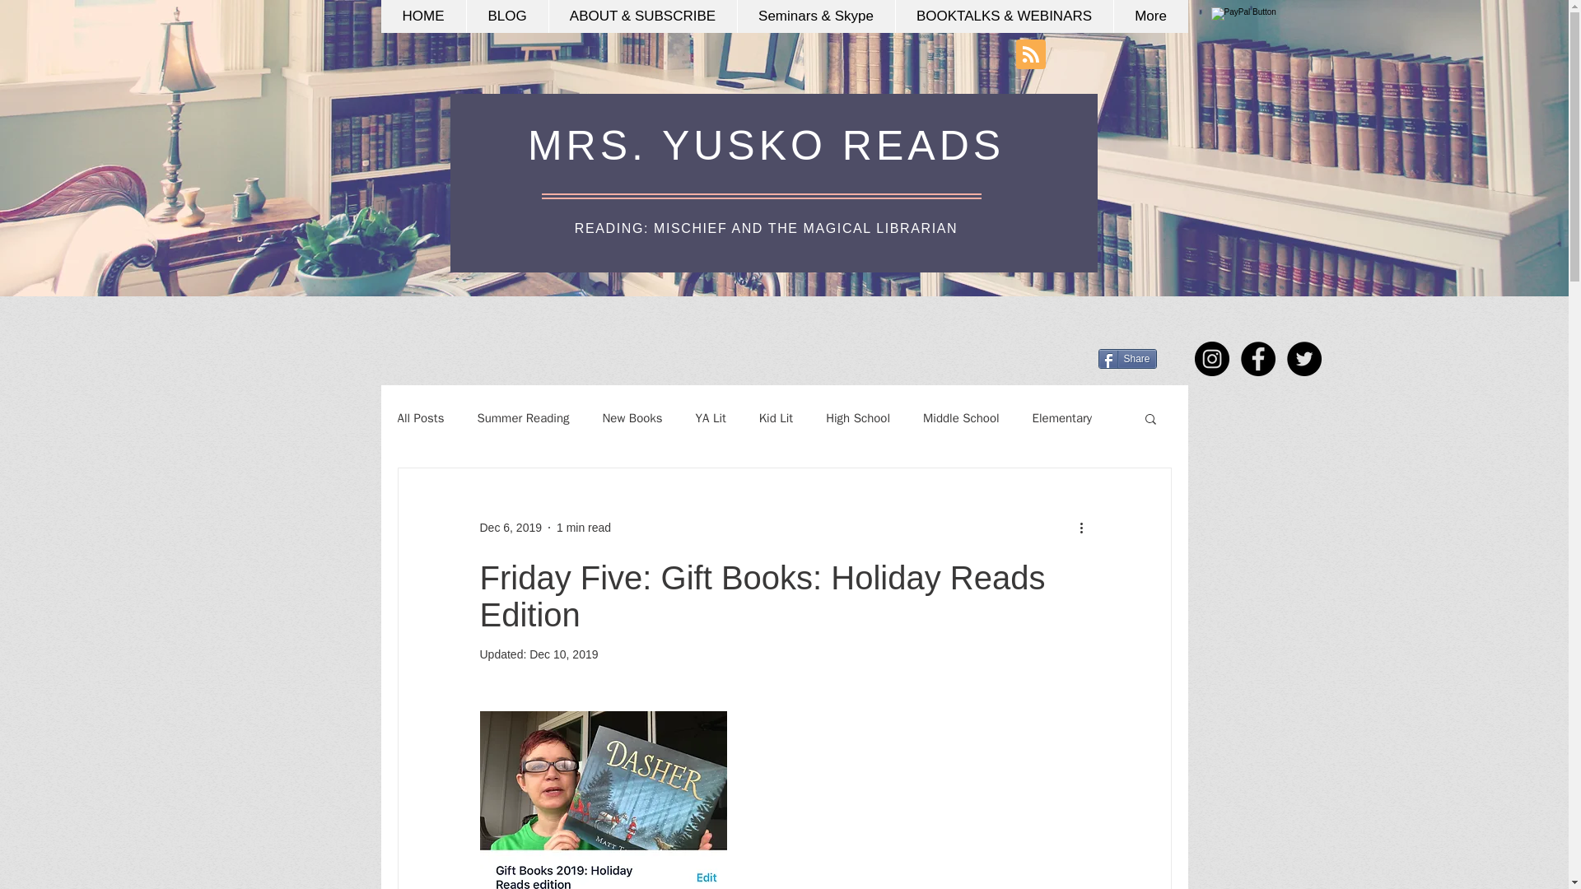  I want to click on New Books, so click(632, 417).